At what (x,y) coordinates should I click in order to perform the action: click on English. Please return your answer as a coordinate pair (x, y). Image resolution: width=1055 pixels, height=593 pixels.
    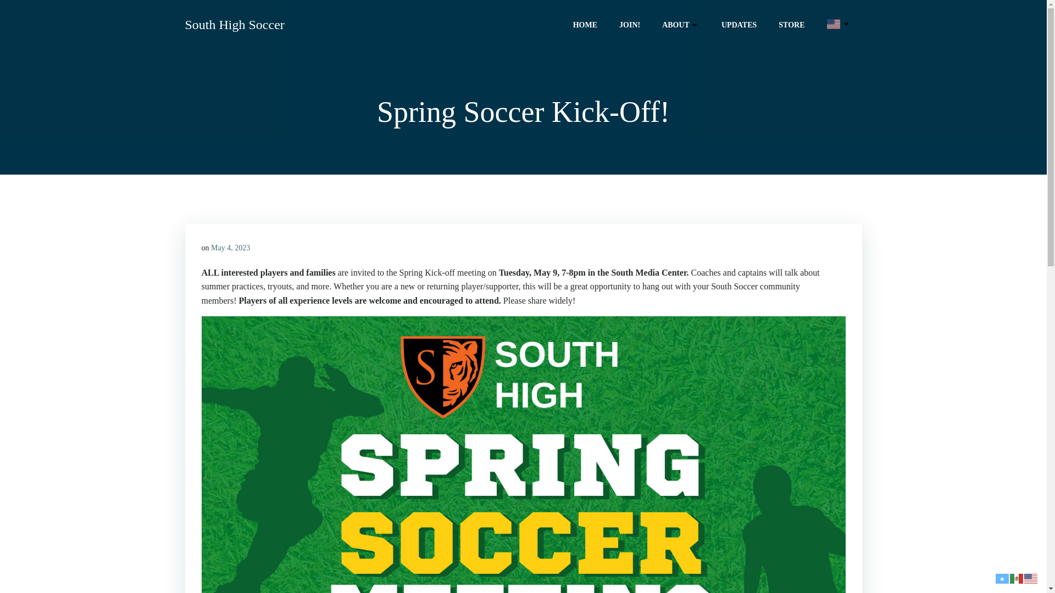
    Looking at the image, I should click on (1031, 577).